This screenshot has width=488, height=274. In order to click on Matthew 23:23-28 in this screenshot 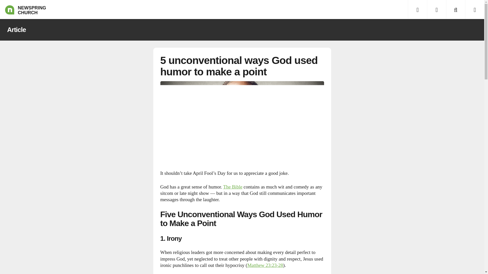, I will do `click(265, 265)`.